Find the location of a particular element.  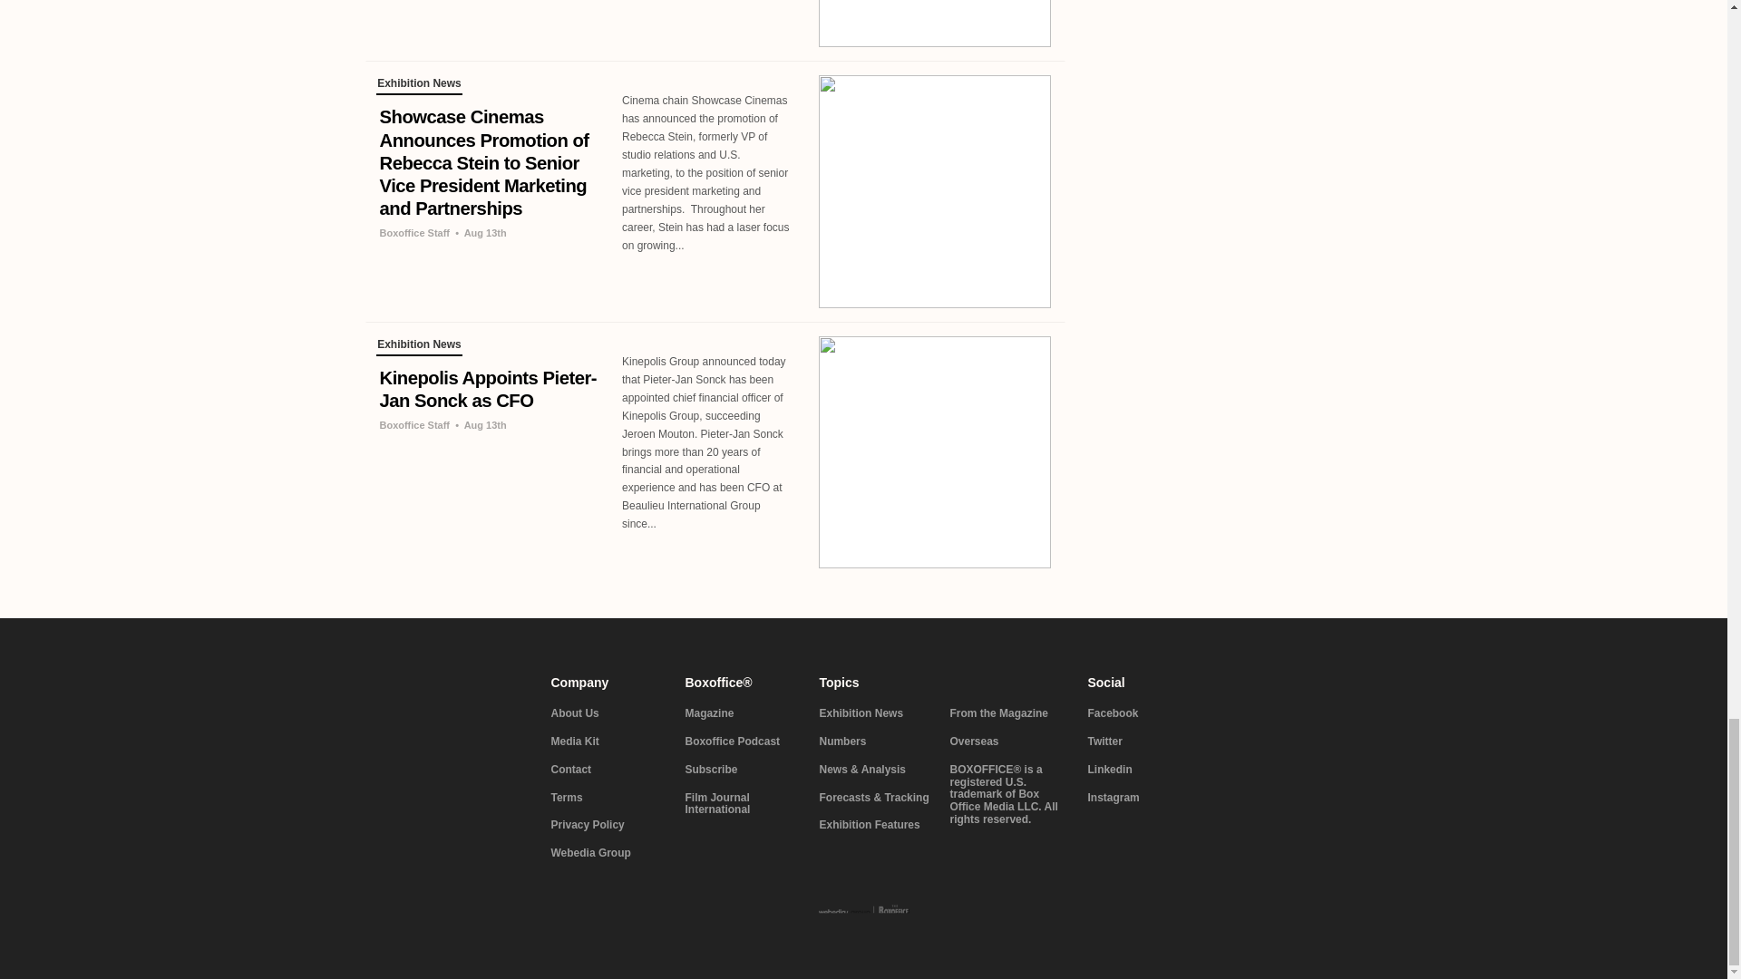

Exhibition News is located at coordinates (418, 346).